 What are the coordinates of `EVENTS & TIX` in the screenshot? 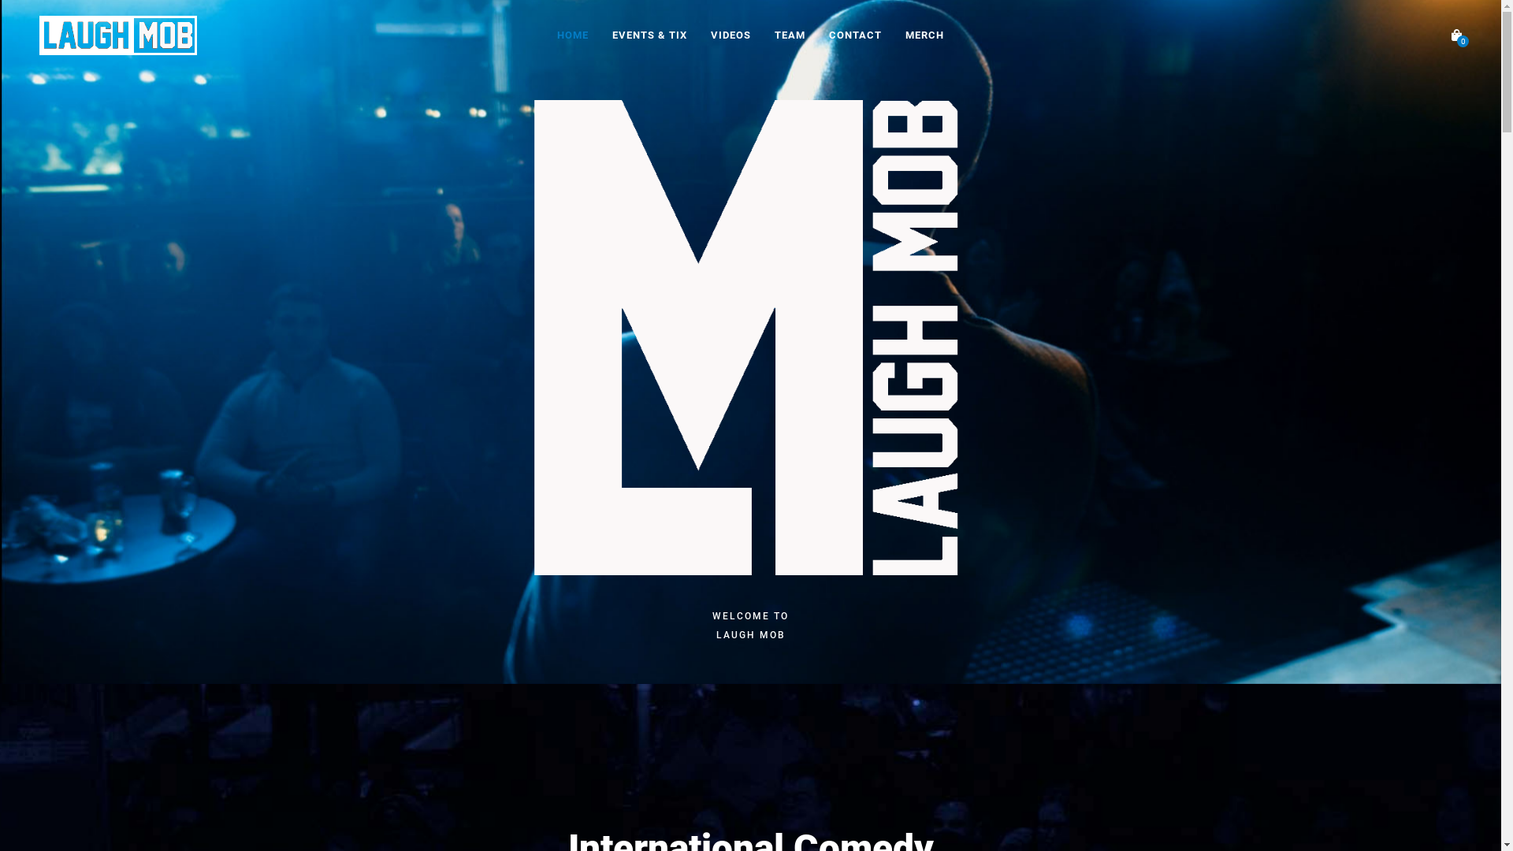 It's located at (649, 35).